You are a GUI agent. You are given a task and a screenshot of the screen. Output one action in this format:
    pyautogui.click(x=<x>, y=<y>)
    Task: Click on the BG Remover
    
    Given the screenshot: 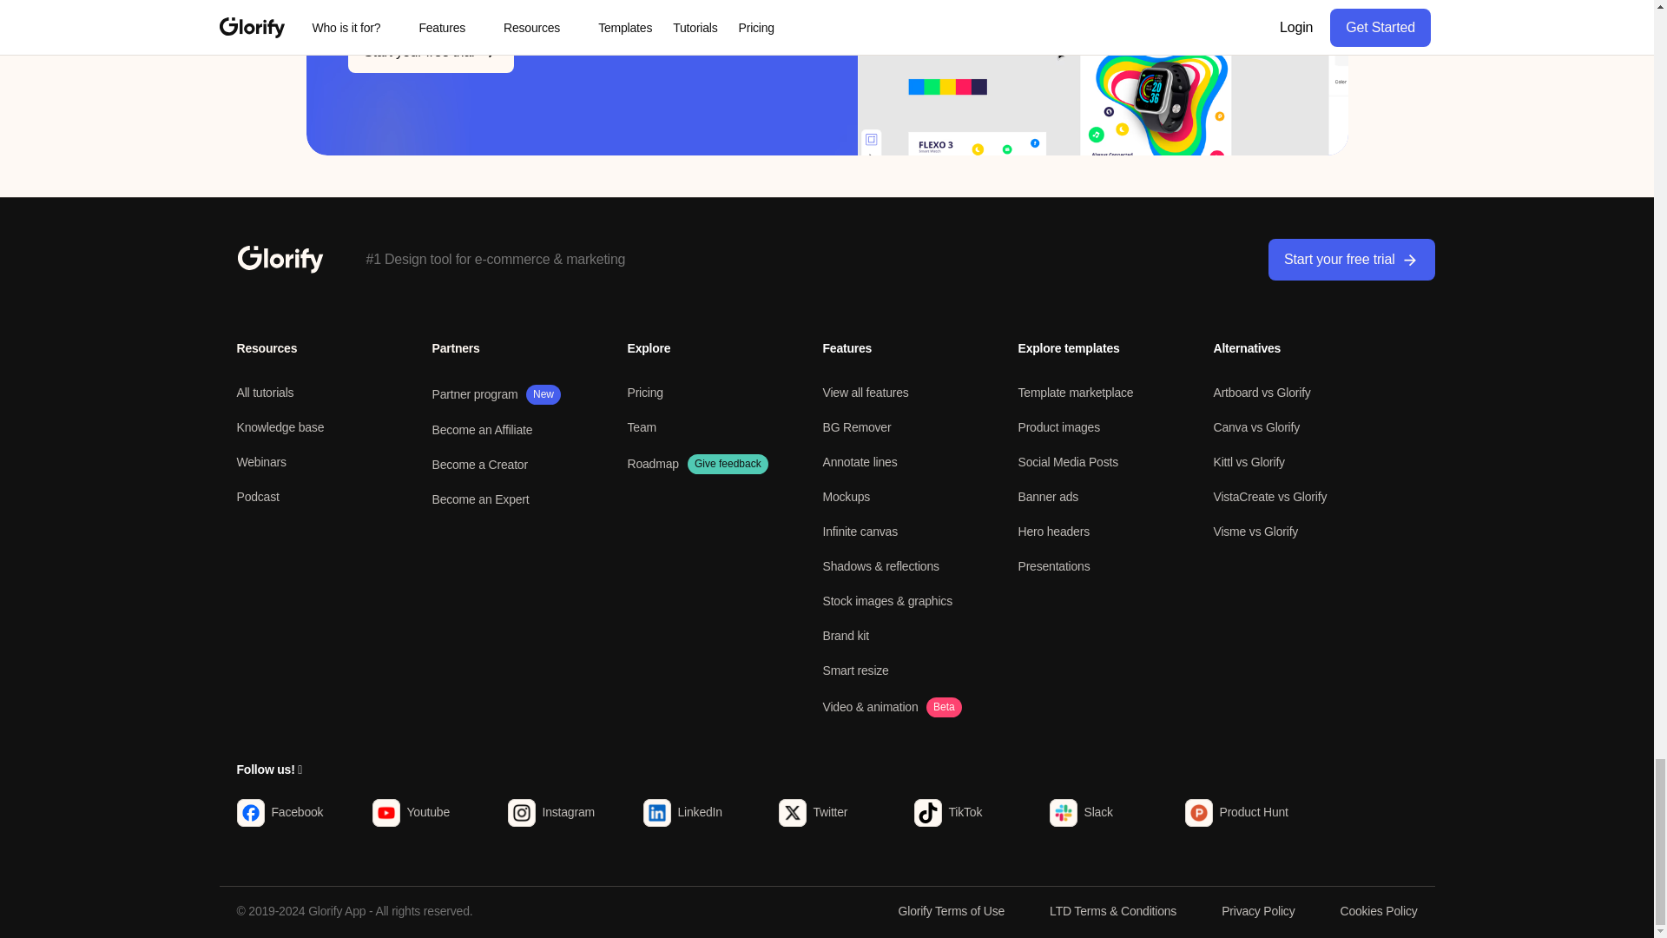 What is the action you would take?
    pyautogui.click(x=858, y=427)
    